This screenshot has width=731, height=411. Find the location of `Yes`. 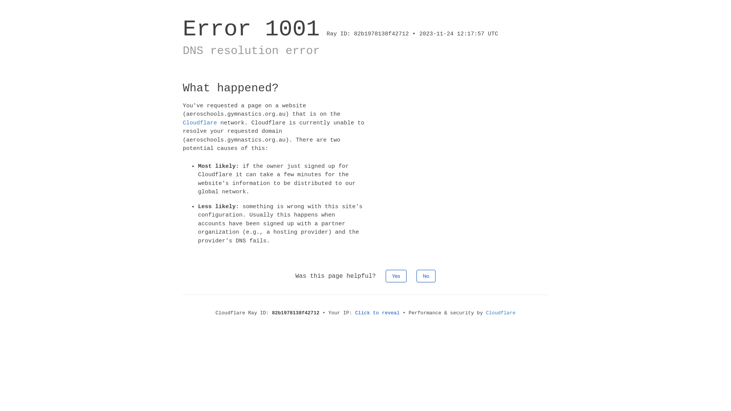

Yes is located at coordinates (396, 276).